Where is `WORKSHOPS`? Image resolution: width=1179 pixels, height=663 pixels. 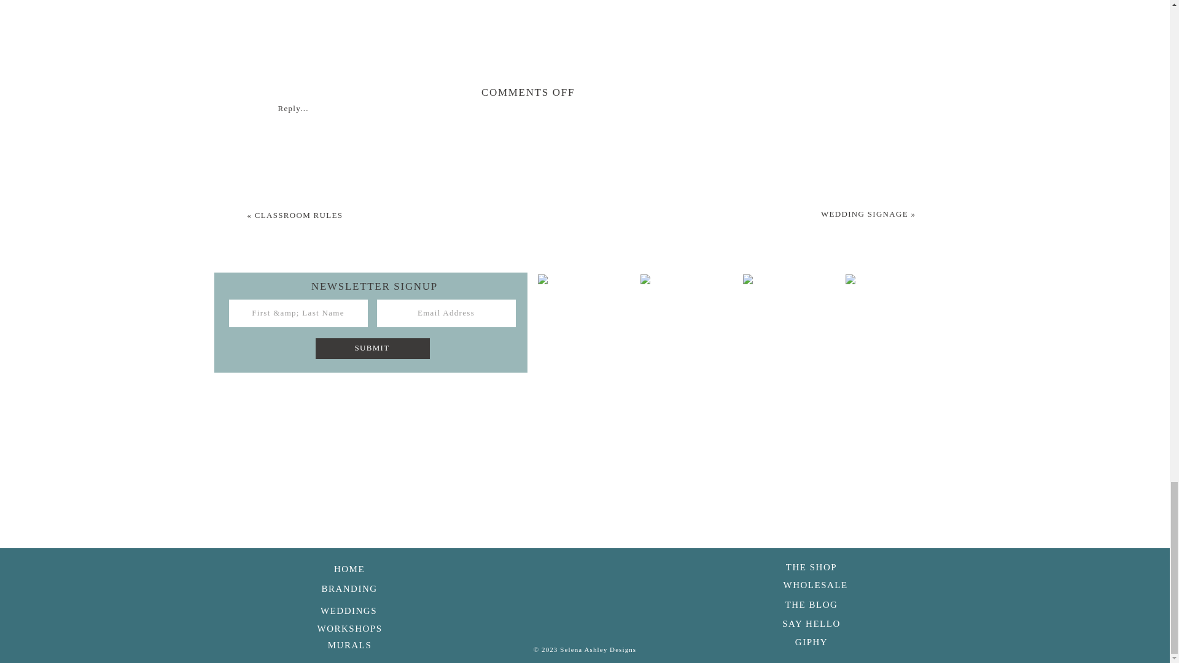 WORKSHOPS is located at coordinates (349, 627).